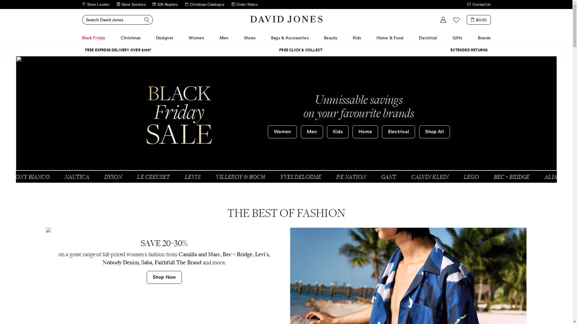 The height and width of the screenshot is (324, 577). I want to click on Brands, so click(484, 38).